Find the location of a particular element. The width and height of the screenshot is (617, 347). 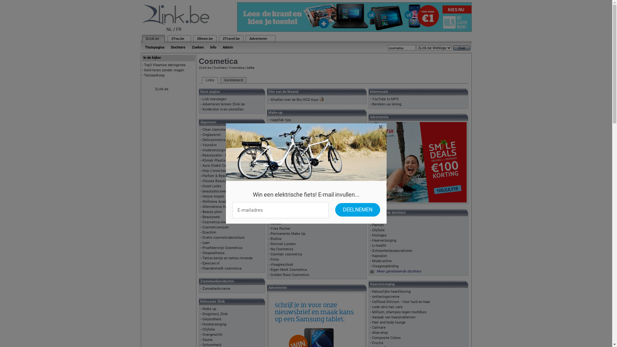

Nathalia Ghafari - make-up & hair artist is located at coordinates (302, 161).